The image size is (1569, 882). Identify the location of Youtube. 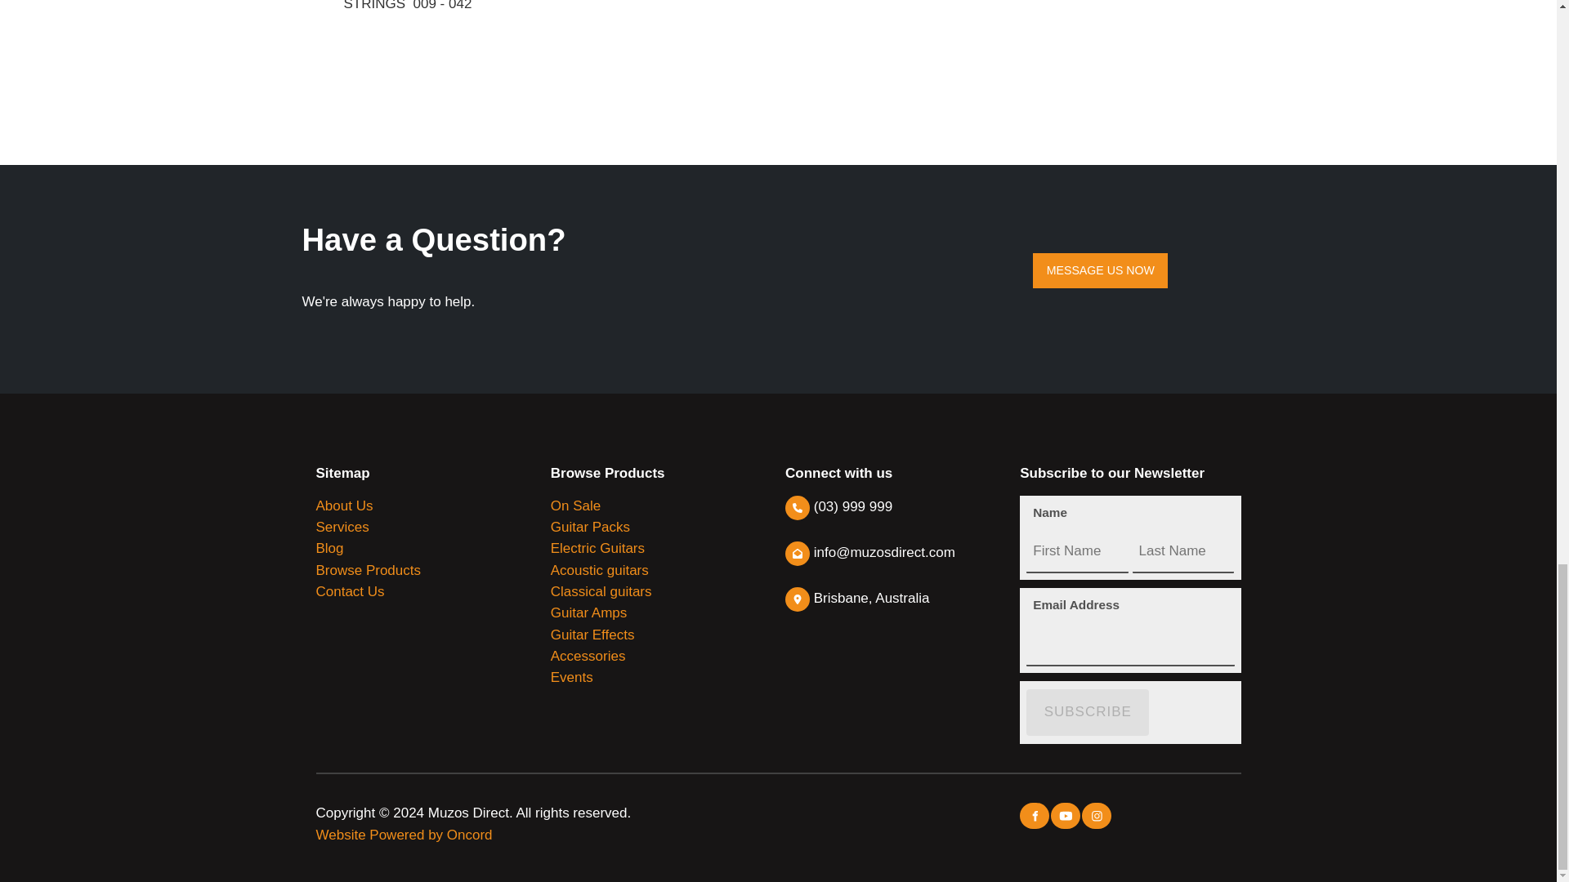
(1066, 815).